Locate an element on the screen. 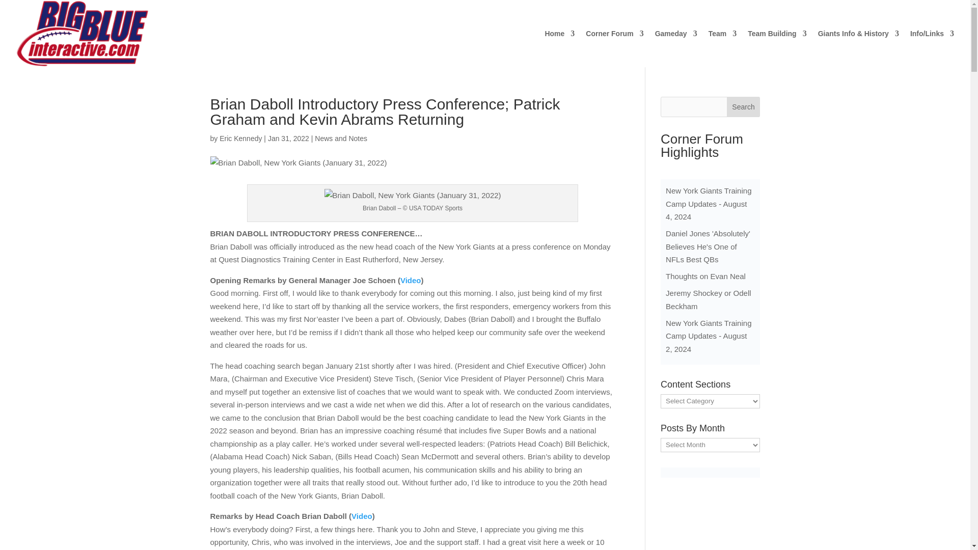 The width and height of the screenshot is (978, 550). Corner Forum is located at coordinates (614, 48).